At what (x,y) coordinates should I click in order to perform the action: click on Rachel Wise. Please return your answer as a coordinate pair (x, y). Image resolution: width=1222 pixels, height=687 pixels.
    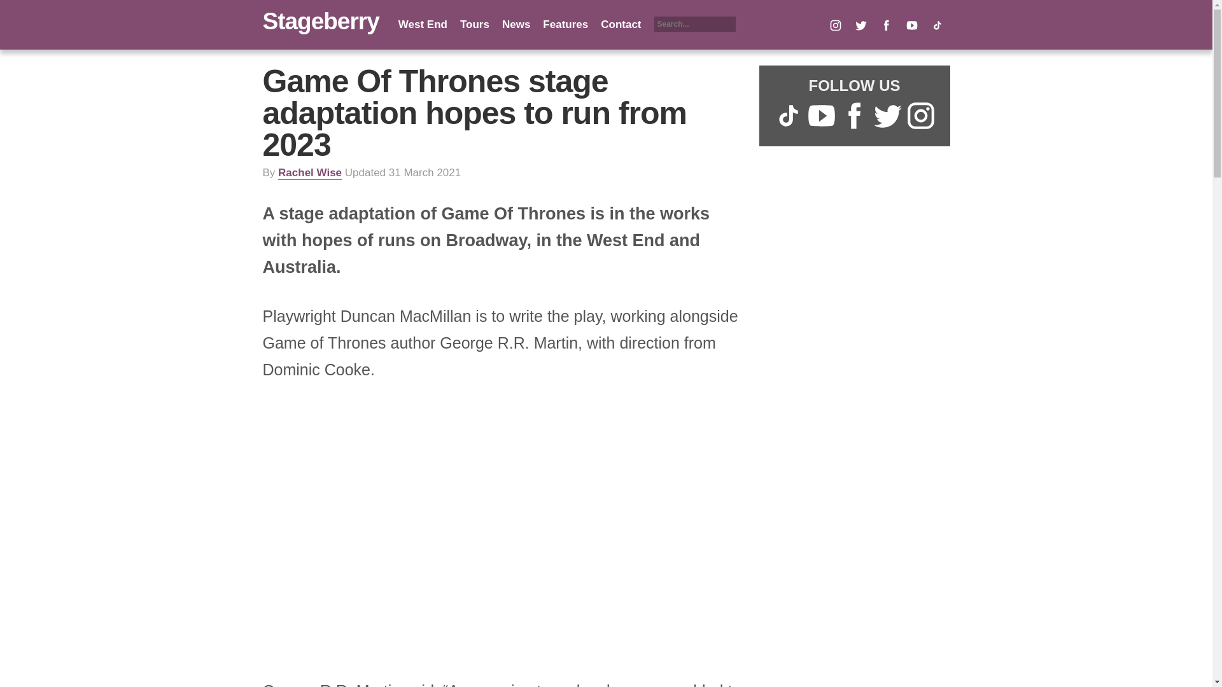
    Looking at the image, I should click on (310, 172).